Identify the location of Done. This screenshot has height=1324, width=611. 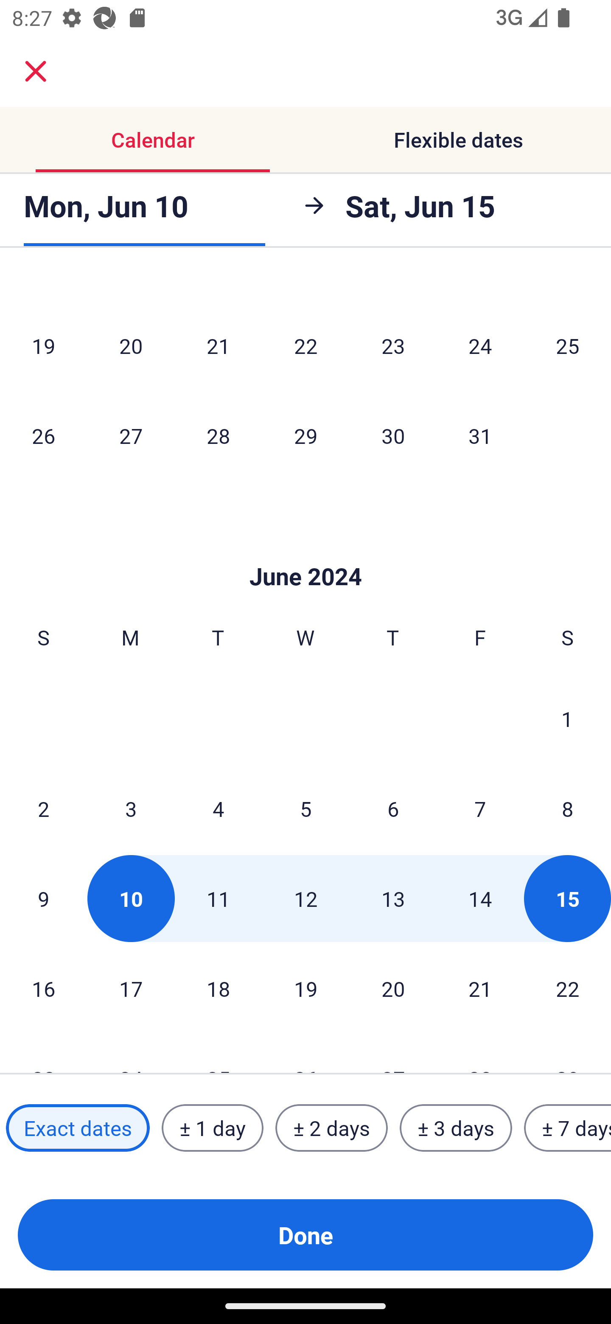
(305, 1235).